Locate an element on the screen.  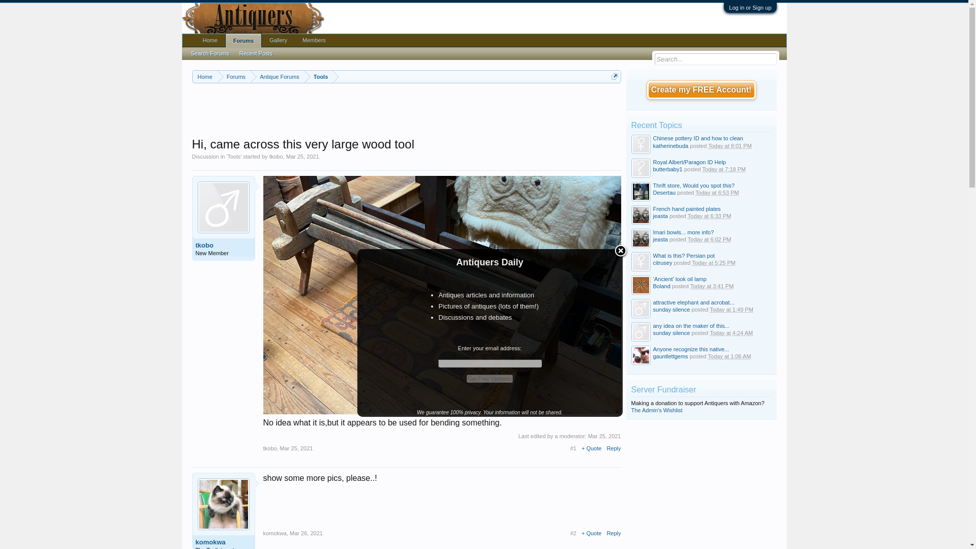
Log in or Sign up is located at coordinates (750, 7).